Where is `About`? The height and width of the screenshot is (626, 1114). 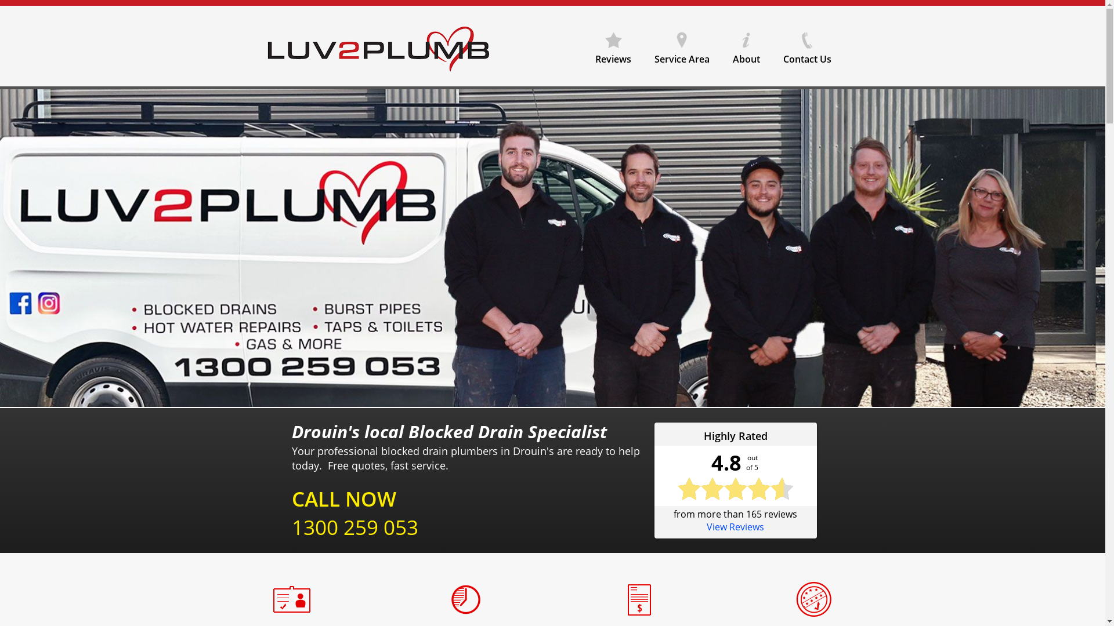 About is located at coordinates (746, 44).